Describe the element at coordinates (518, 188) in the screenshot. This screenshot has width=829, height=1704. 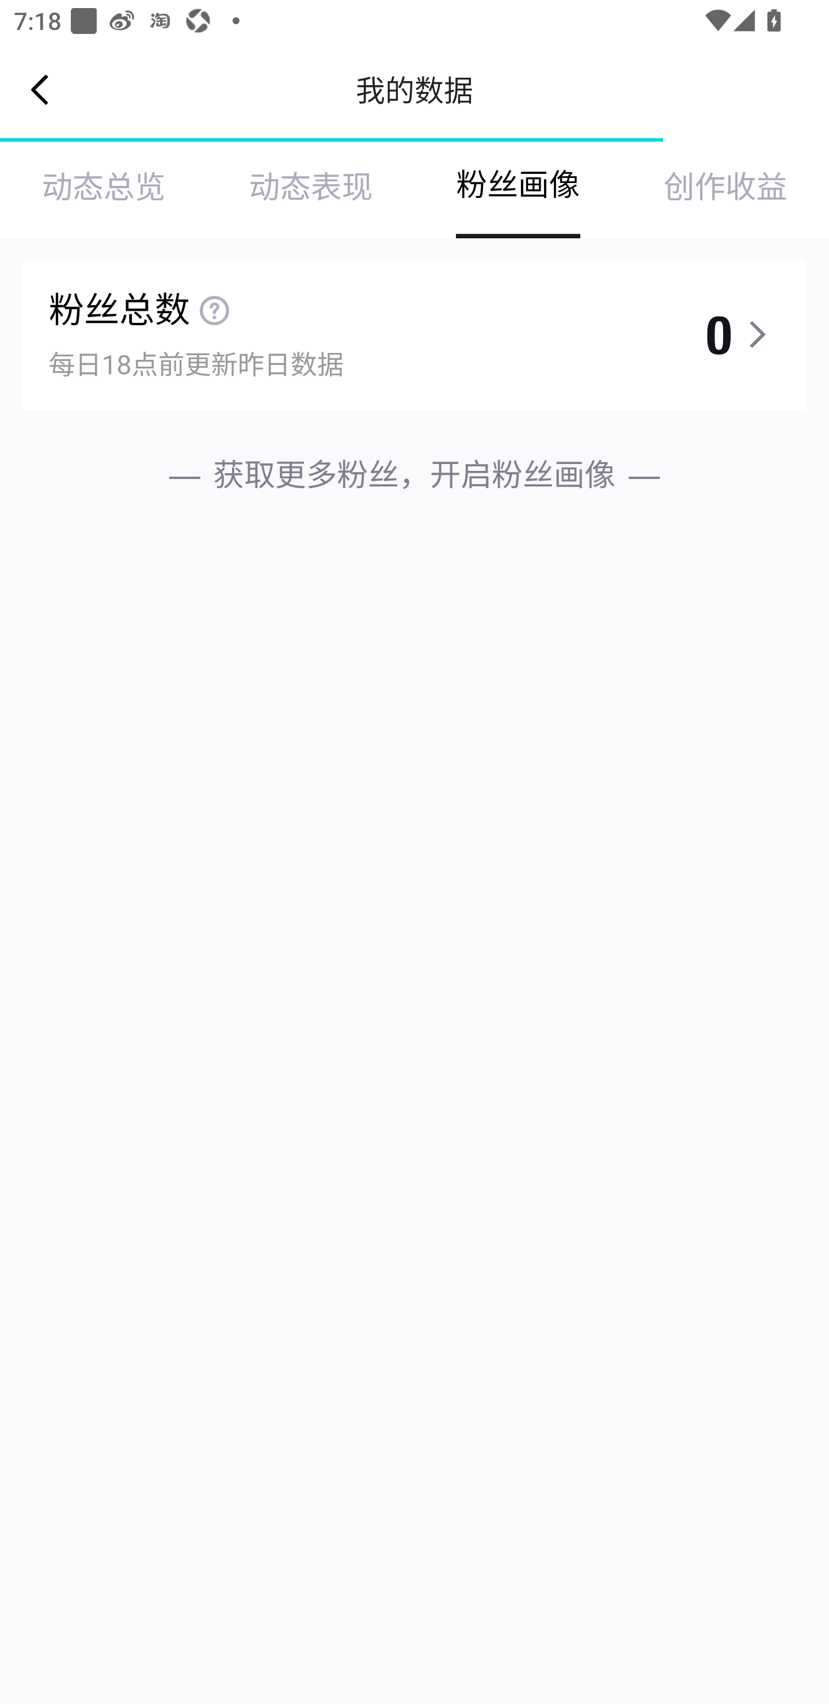
I see `粉丝画像` at that location.